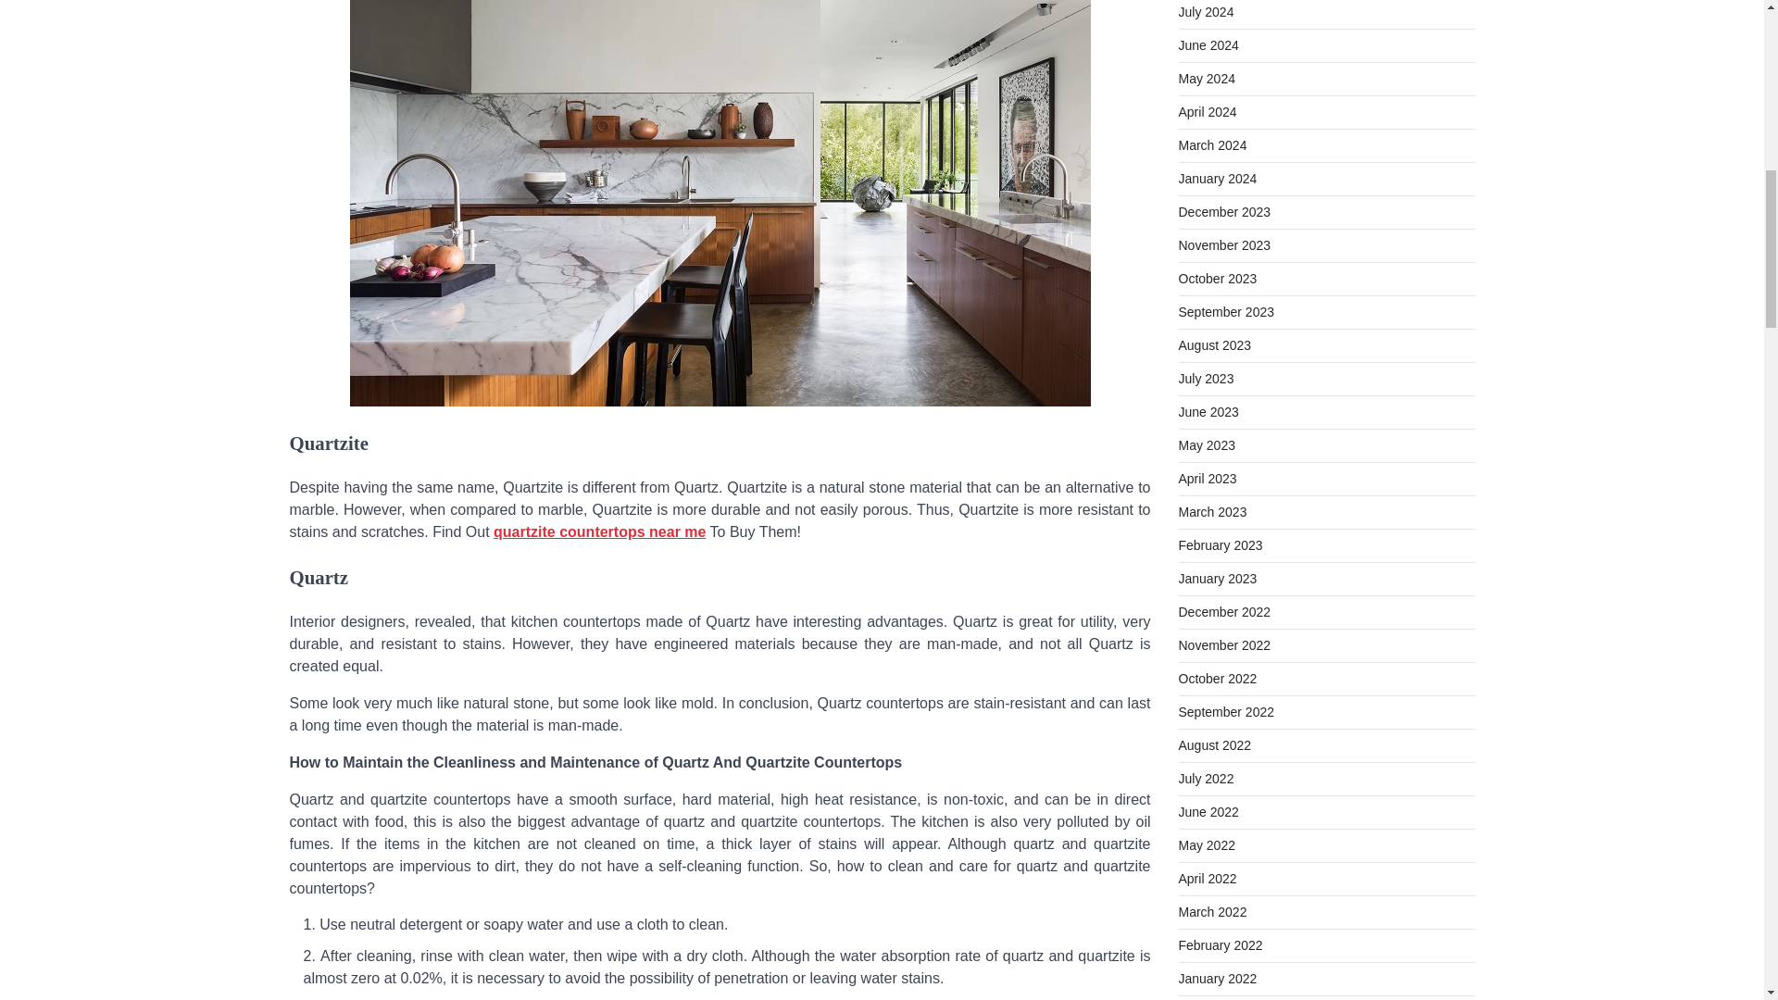 This screenshot has width=1778, height=1000. Describe the element at coordinates (1224, 245) in the screenshot. I see `November 2023` at that location.